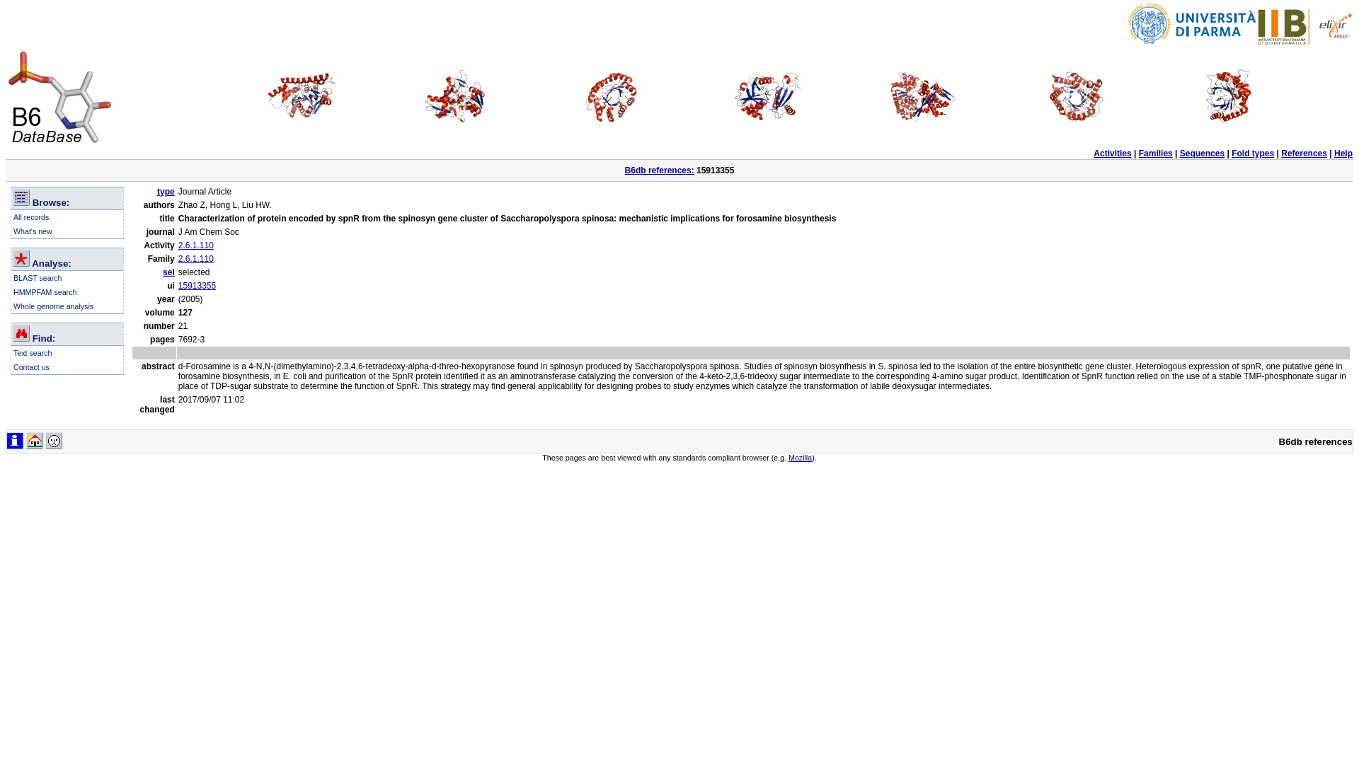 This screenshot has height=764, width=1359. I want to click on Fold types, so click(1253, 153).